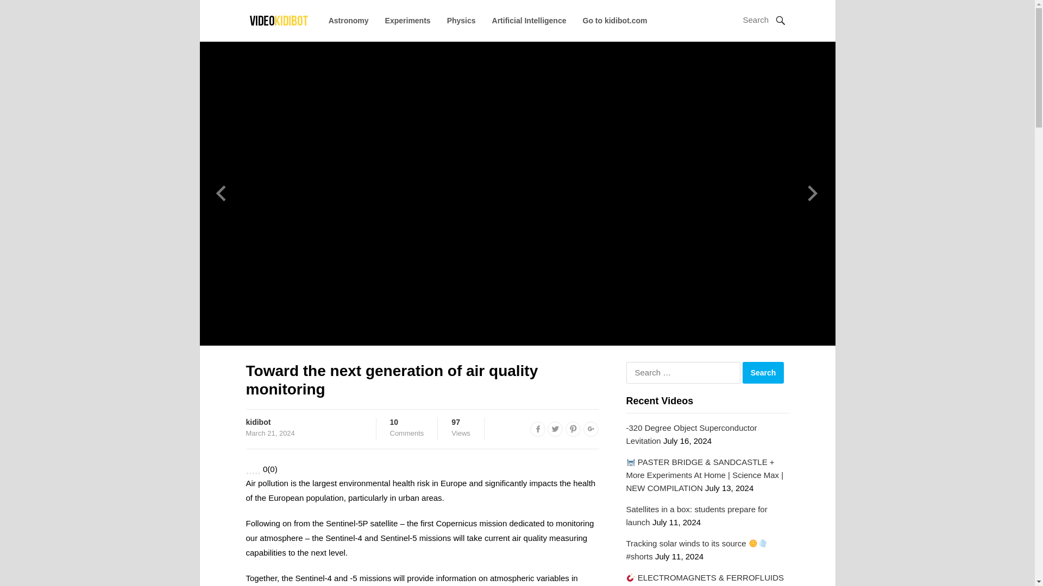 Image resolution: width=1043 pixels, height=586 pixels. What do you see at coordinates (614, 21) in the screenshot?
I see `Go to kidibot.com` at bounding box center [614, 21].